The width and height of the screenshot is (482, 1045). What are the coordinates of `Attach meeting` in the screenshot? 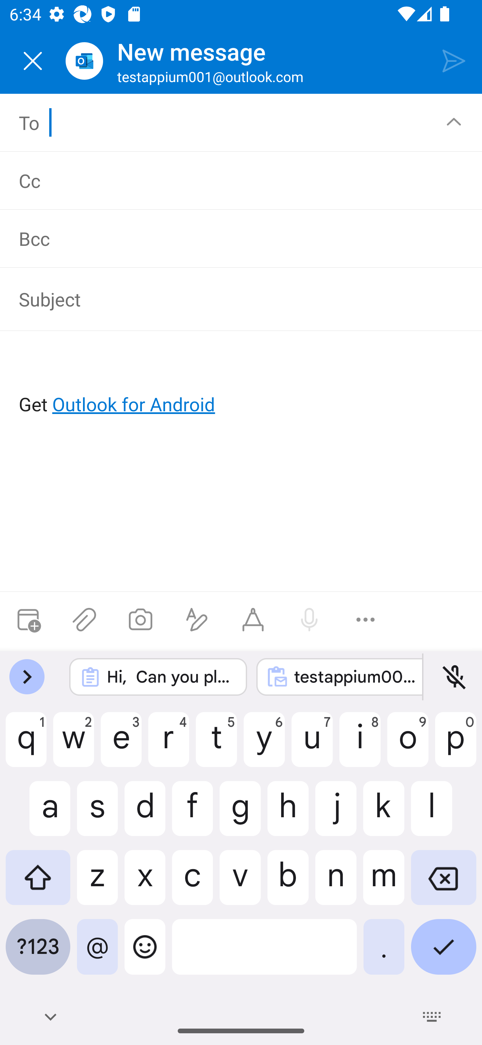 It's located at (28, 620).